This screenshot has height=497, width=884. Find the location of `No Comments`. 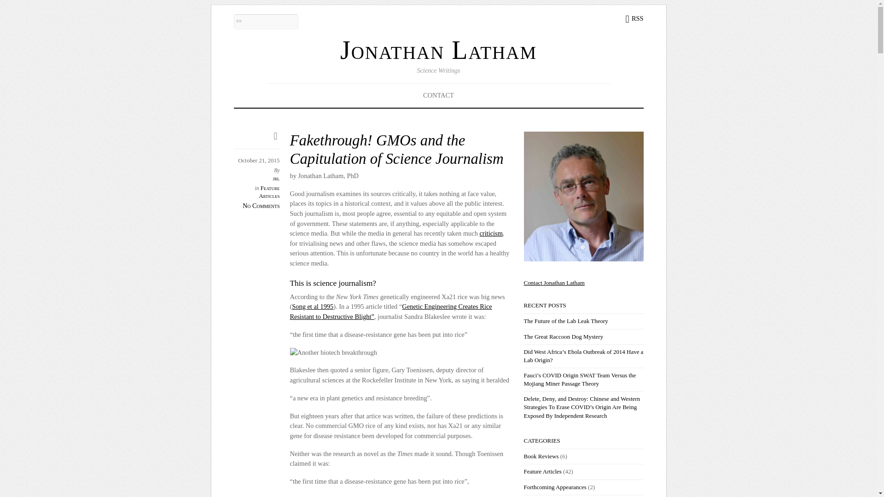

No Comments is located at coordinates (261, 205).